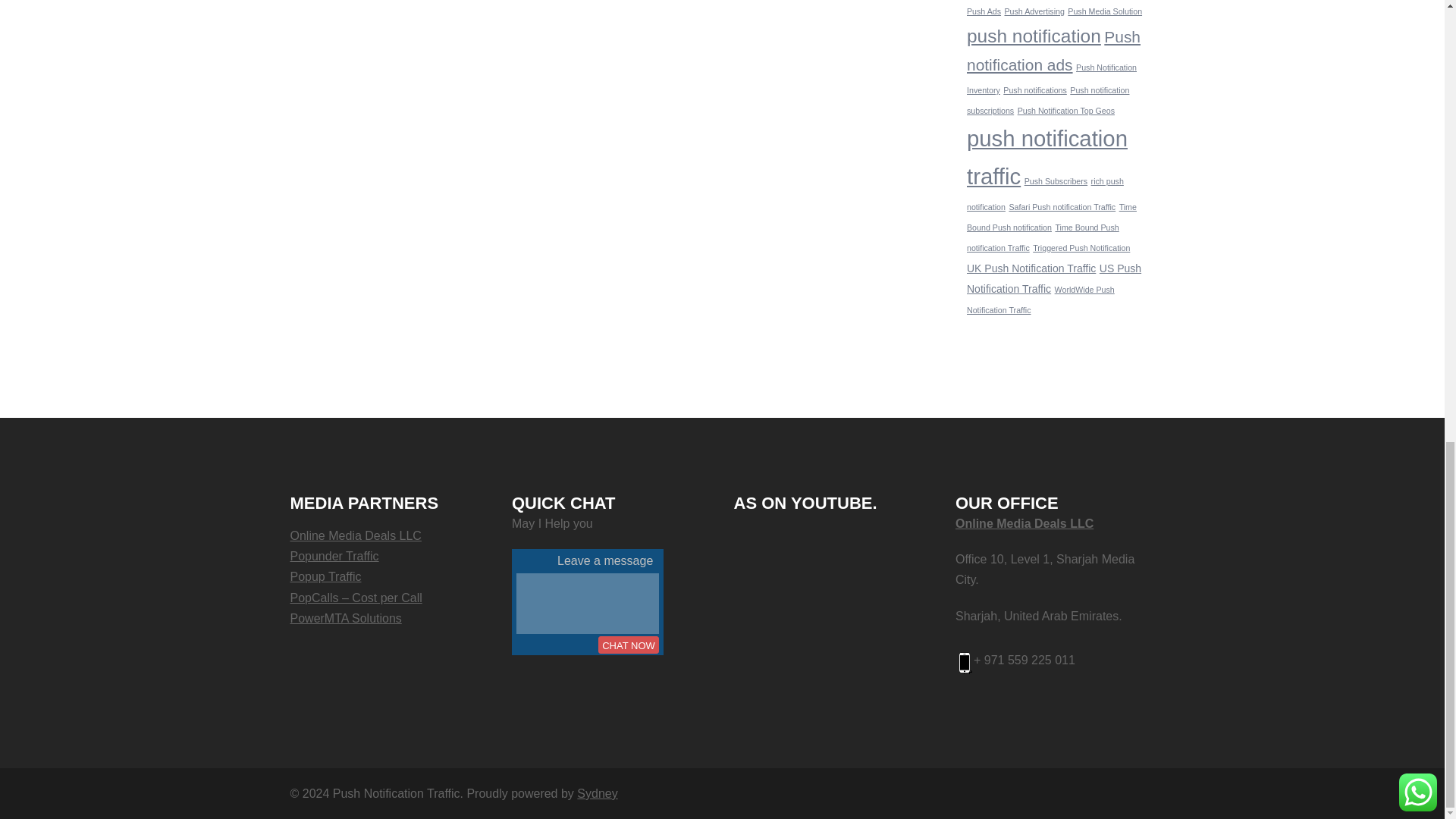  I want to click on Push Media Solution, so click(1104, 11).